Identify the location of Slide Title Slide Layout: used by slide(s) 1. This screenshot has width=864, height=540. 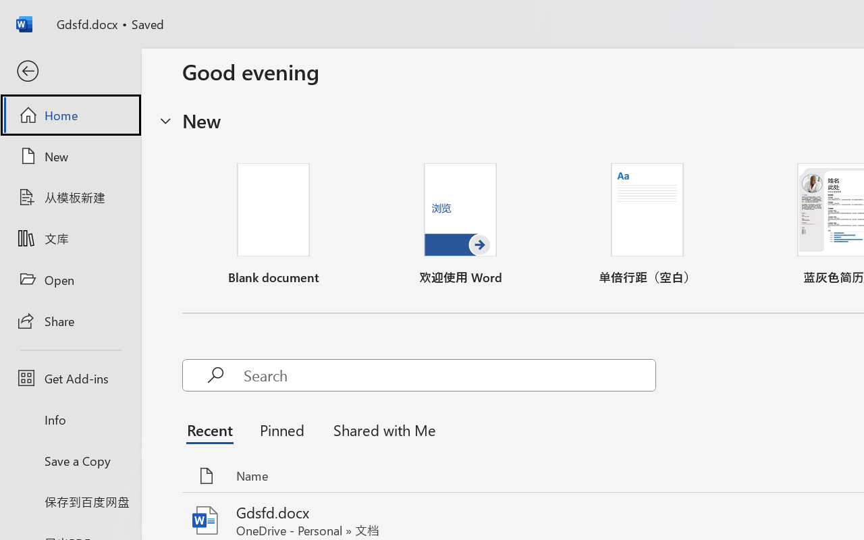
(138, 317).